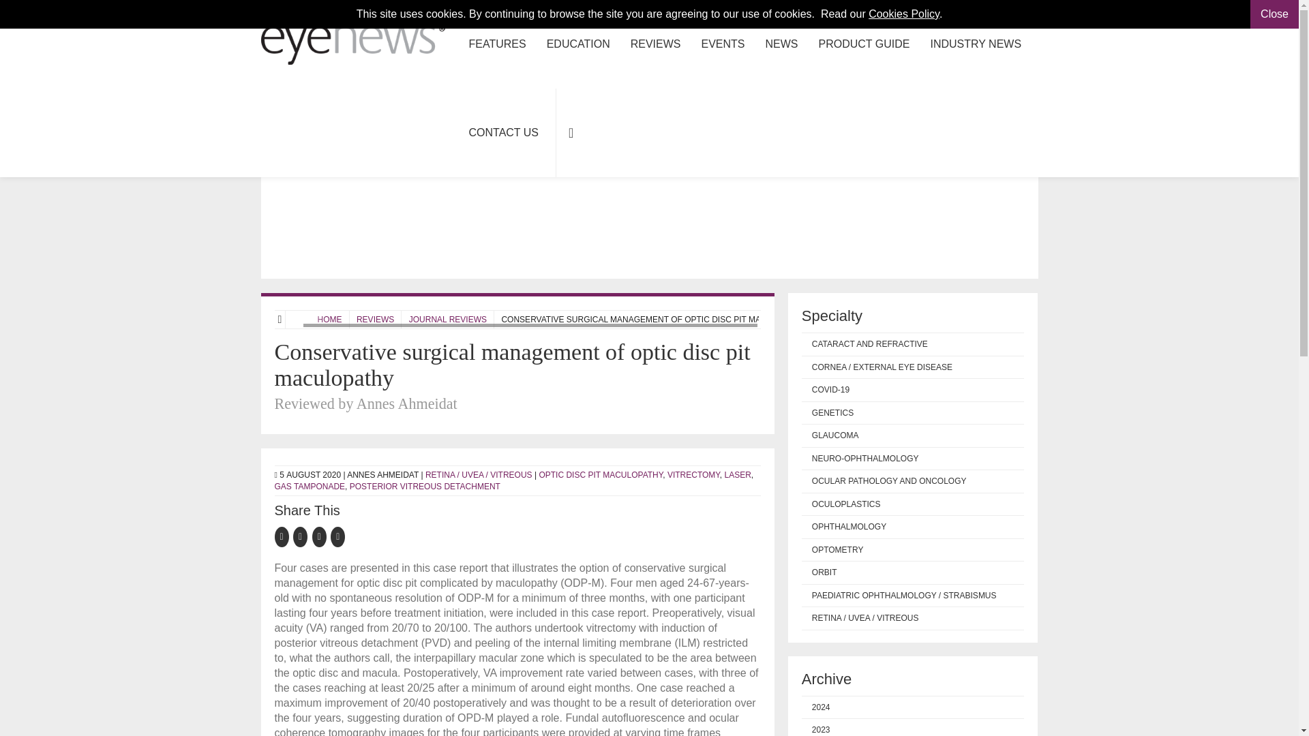 The image size is (1309, 736). Describe the element at coordinates (284, 536) in the screenshot. I see `On Facebook` at that location.